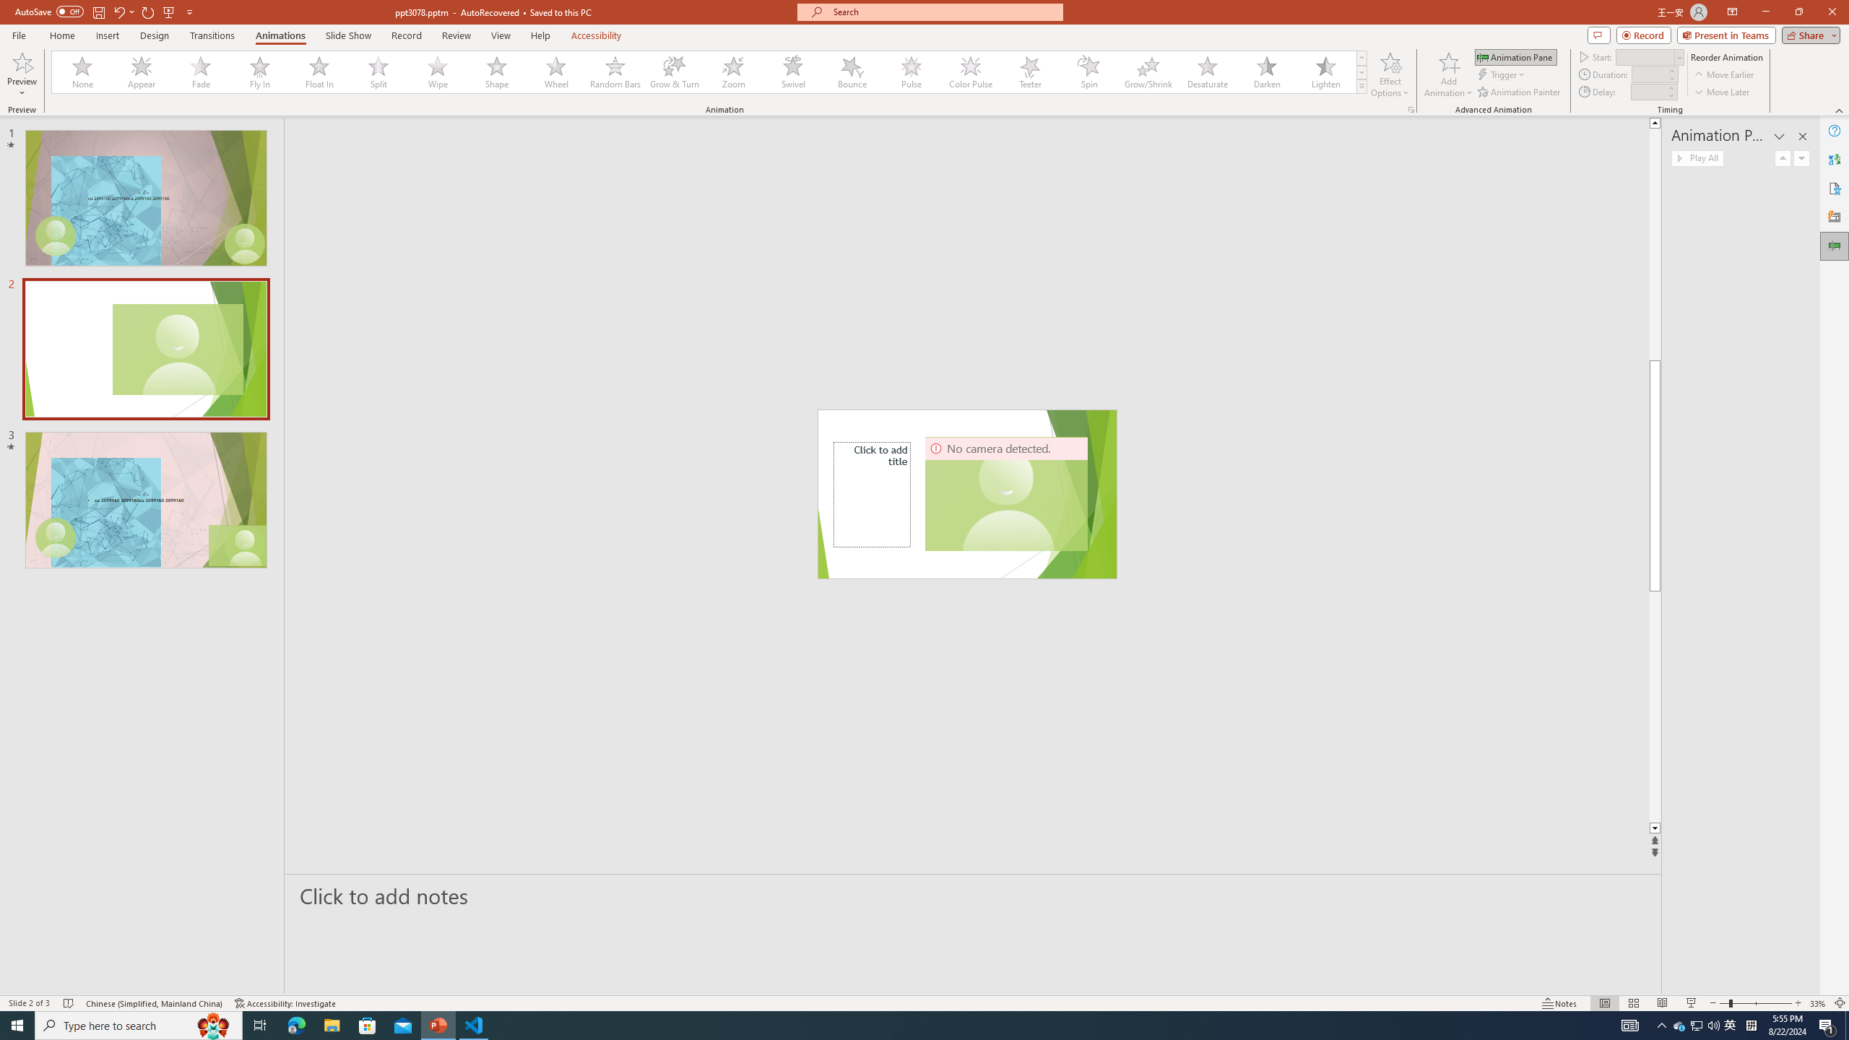  What do you see at coordinates (1649, 74) in the screenshot?
I see `Animation Duration` at bounding box center [1649, 74].